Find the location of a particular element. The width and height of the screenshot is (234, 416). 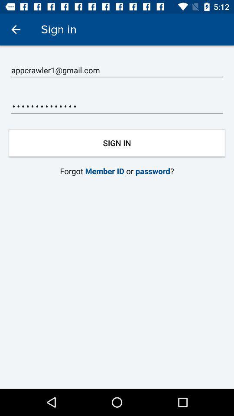

scroll to appcrawler3116 is located at coordinates (117, 107).